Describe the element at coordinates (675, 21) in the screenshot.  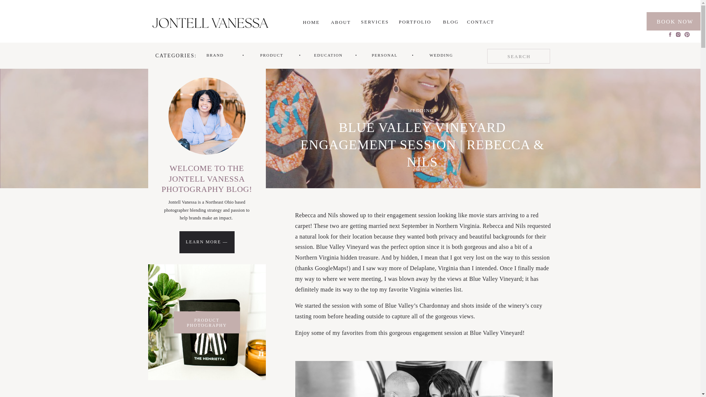
I see `BOOK NOW` at that location.